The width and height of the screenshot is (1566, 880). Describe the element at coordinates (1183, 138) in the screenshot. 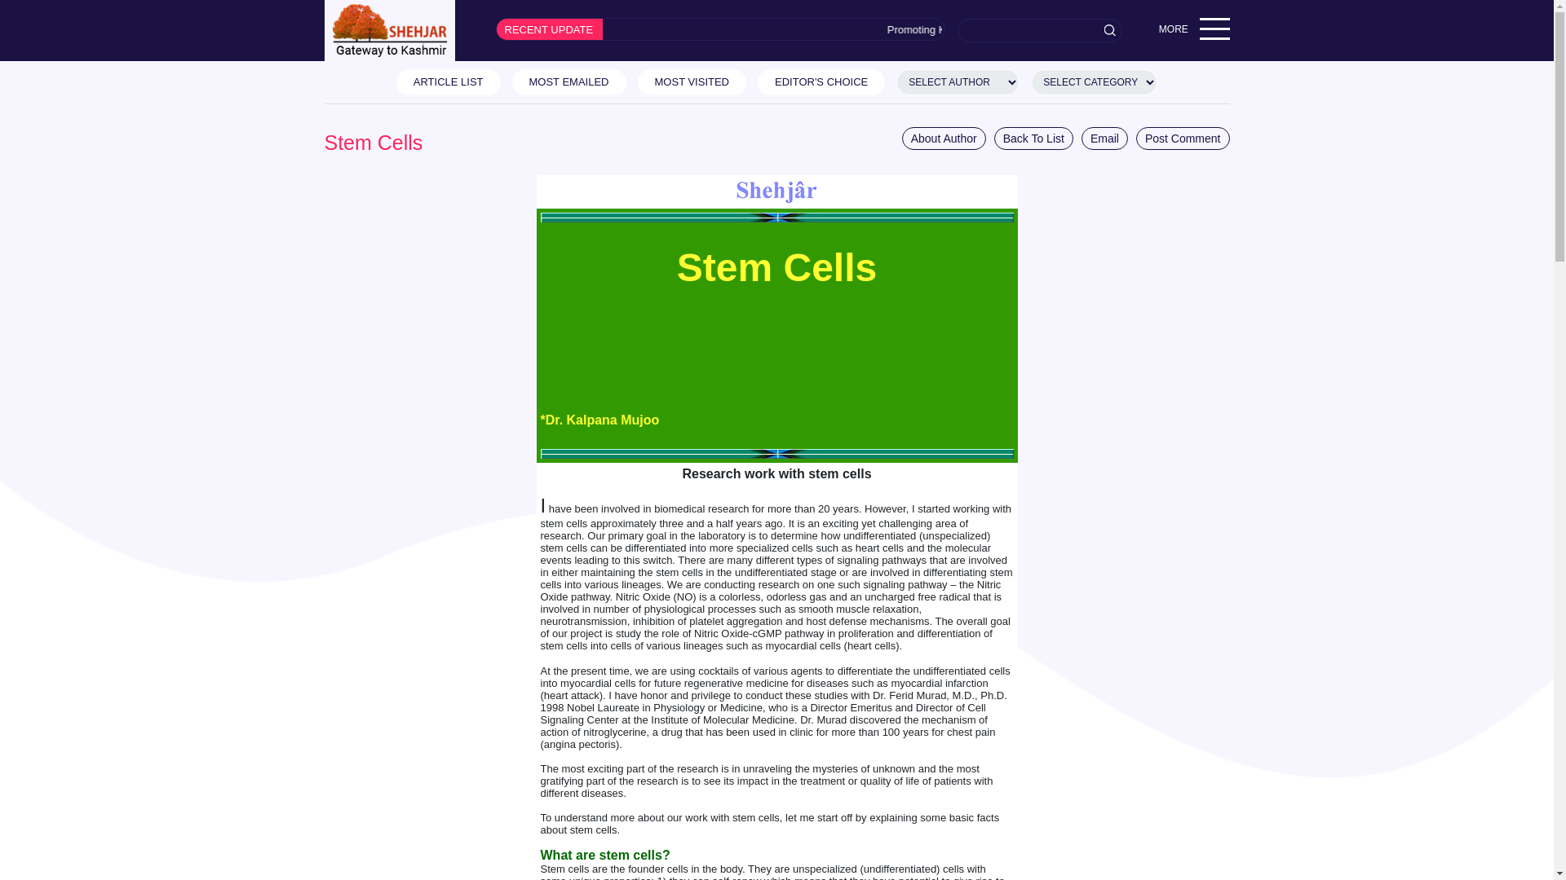

I see `Post Comment` at that location.